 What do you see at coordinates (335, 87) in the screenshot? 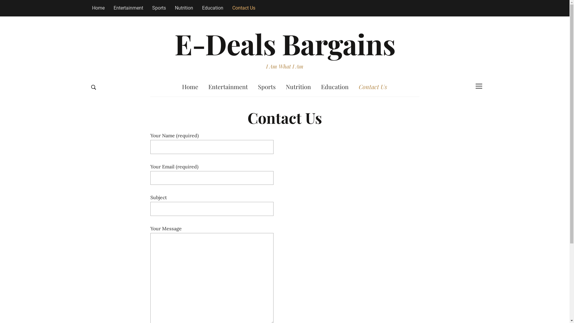
I see `Education` at bounding box center [335, 87].